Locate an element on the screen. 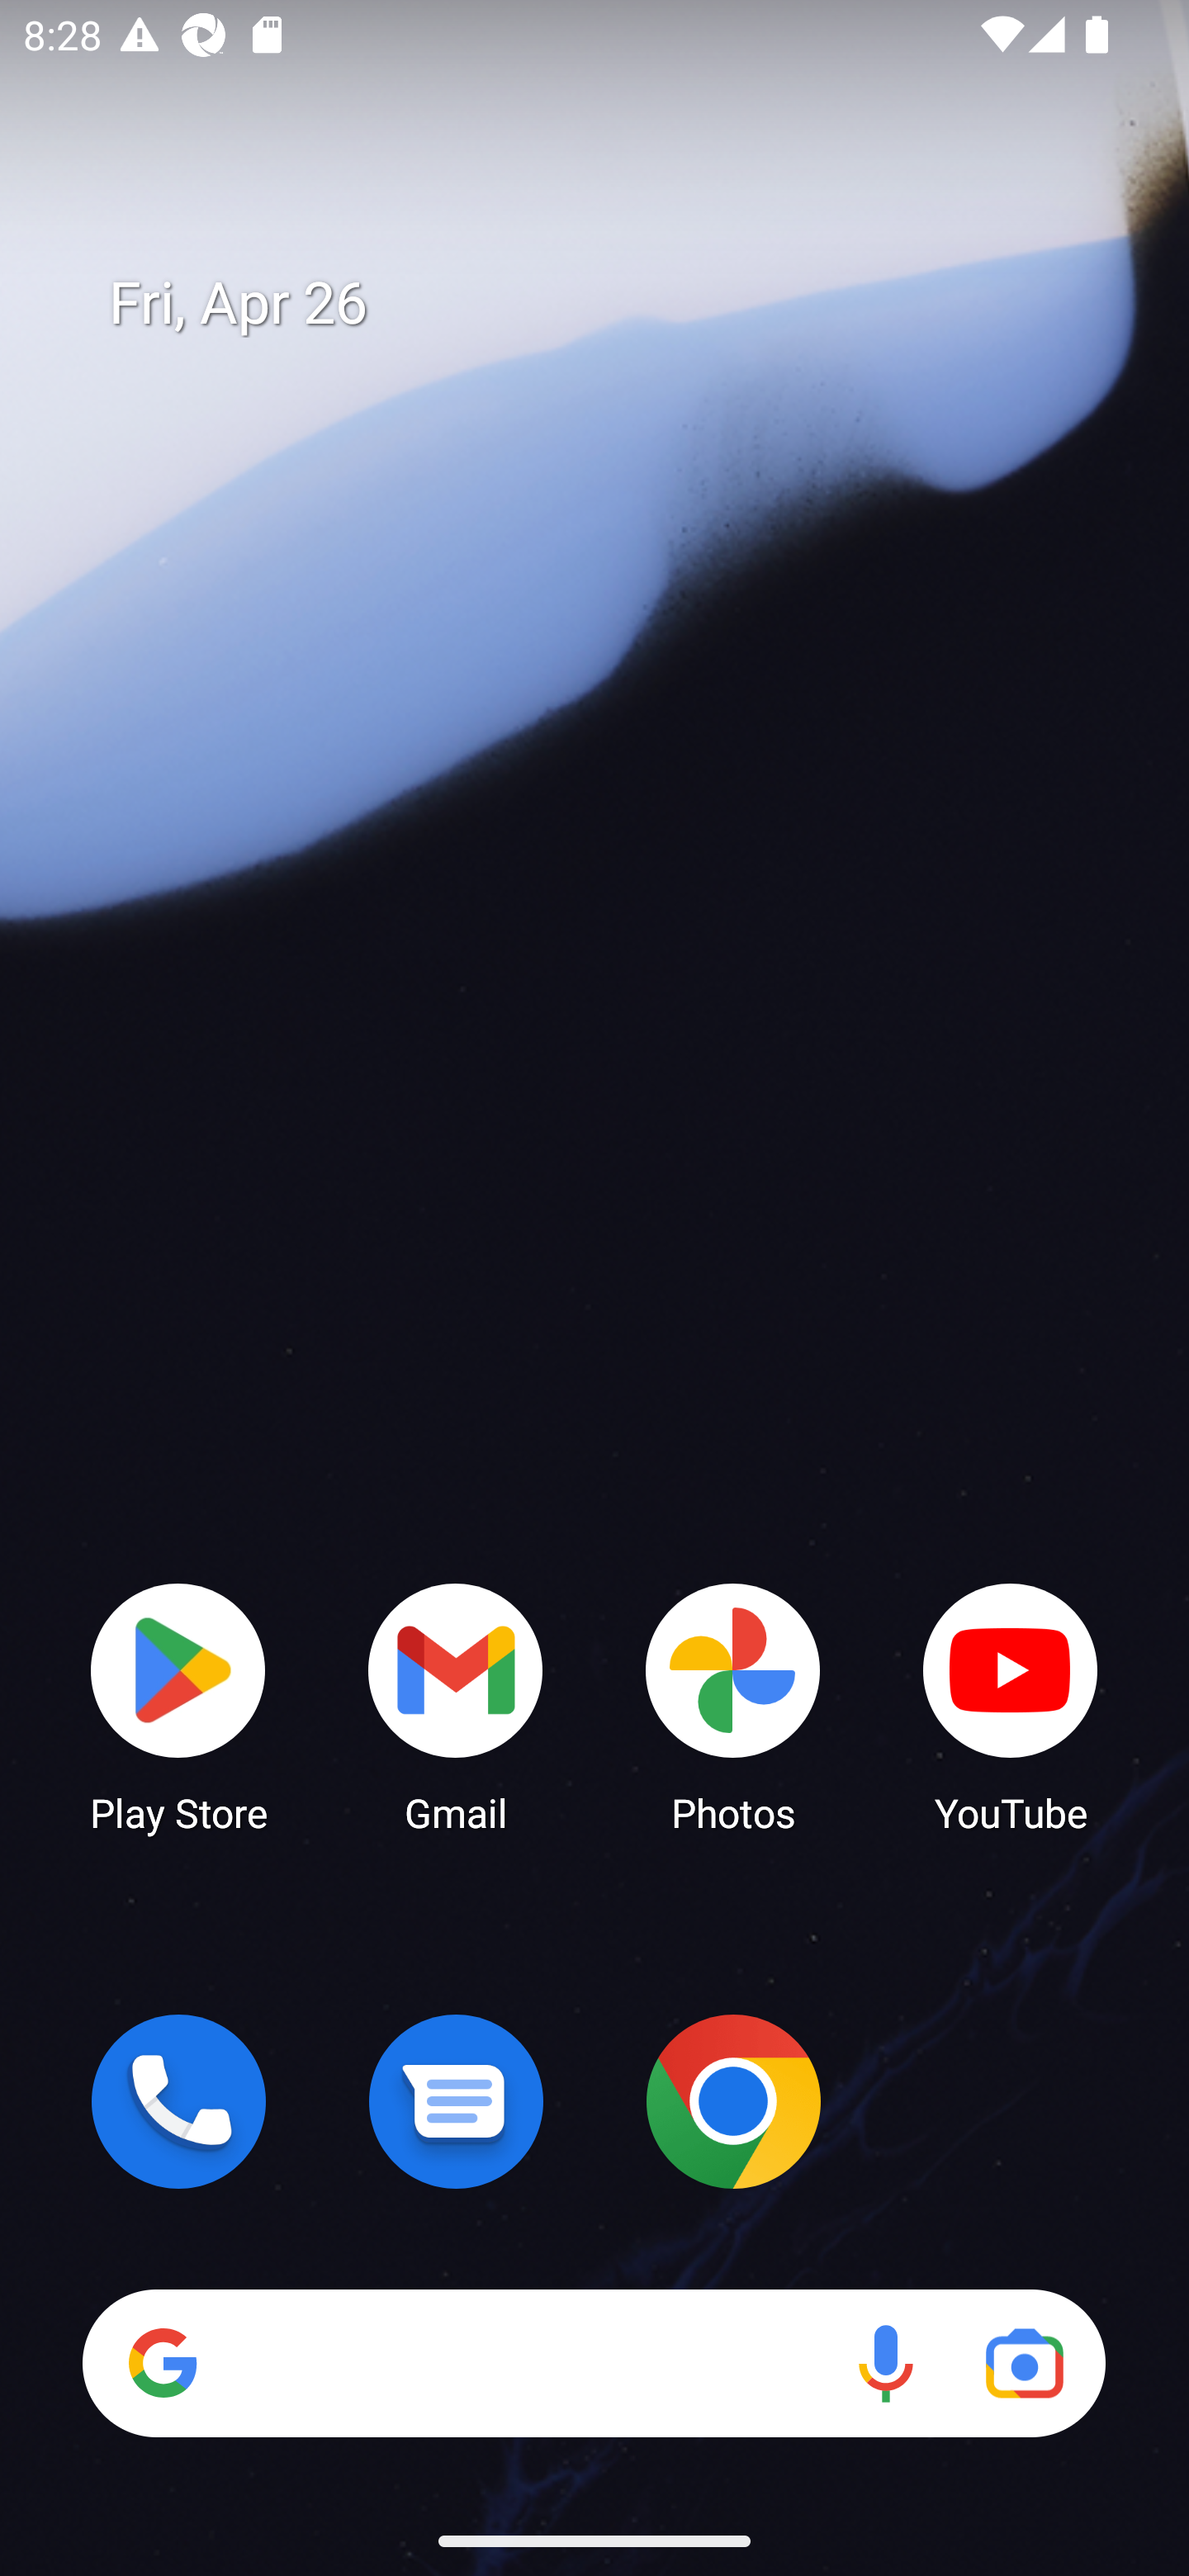 The image size is (1189, 2576). Gmail is located at coordinates (456, 1706).